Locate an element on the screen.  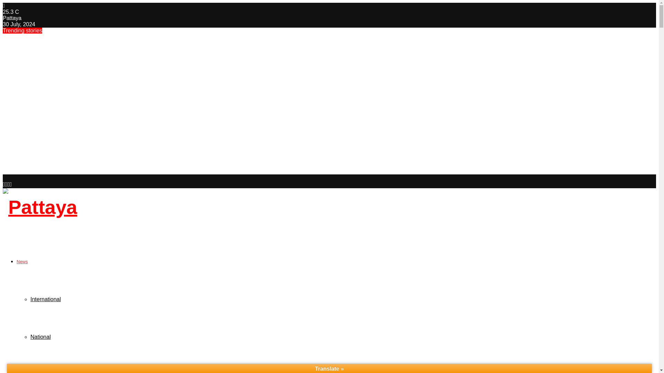
Polish Cannabis Farm Consultant Arrested is located at coordinates (68, 114).